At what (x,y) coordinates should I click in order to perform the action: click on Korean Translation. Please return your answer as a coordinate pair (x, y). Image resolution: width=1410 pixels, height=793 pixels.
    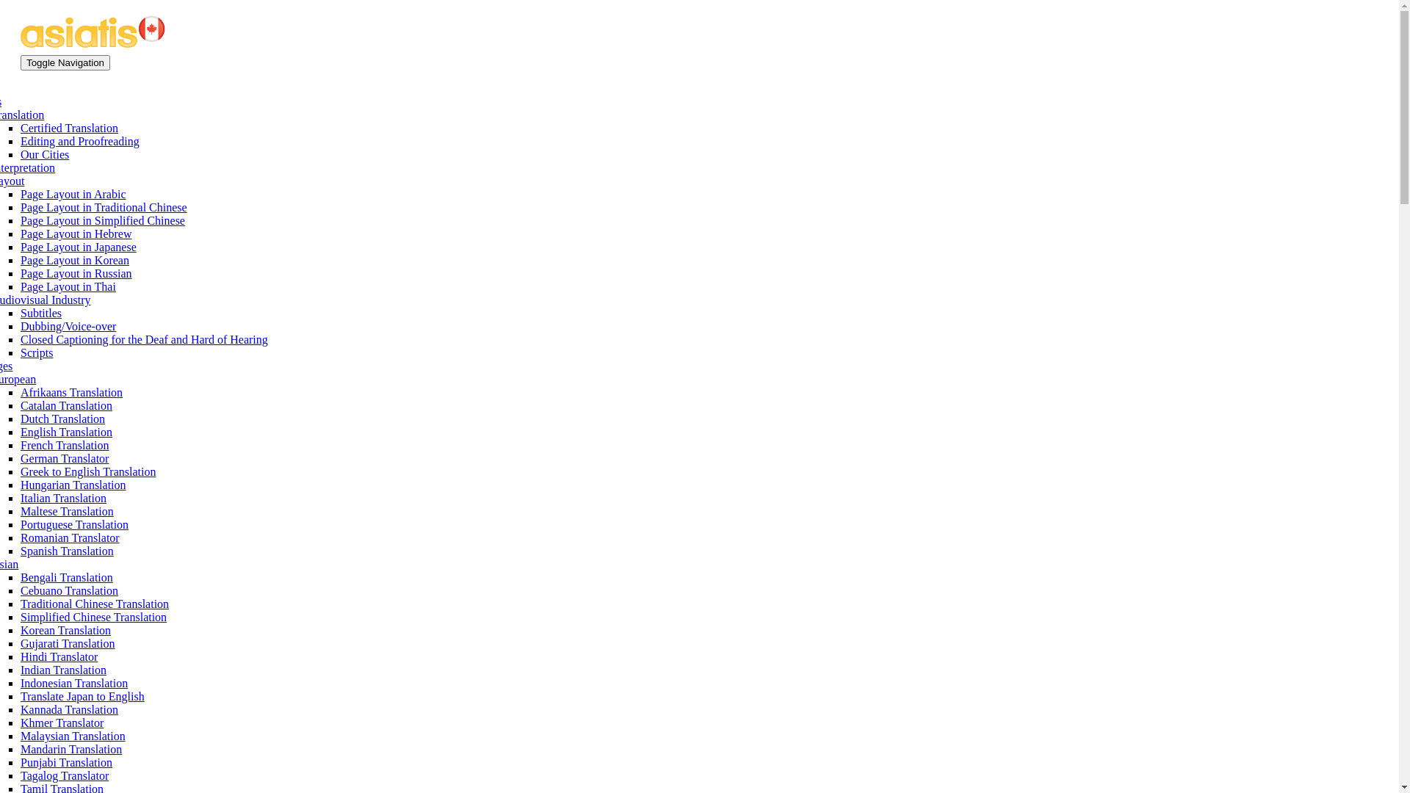
    Looking at the image, I should click on (66, 630).